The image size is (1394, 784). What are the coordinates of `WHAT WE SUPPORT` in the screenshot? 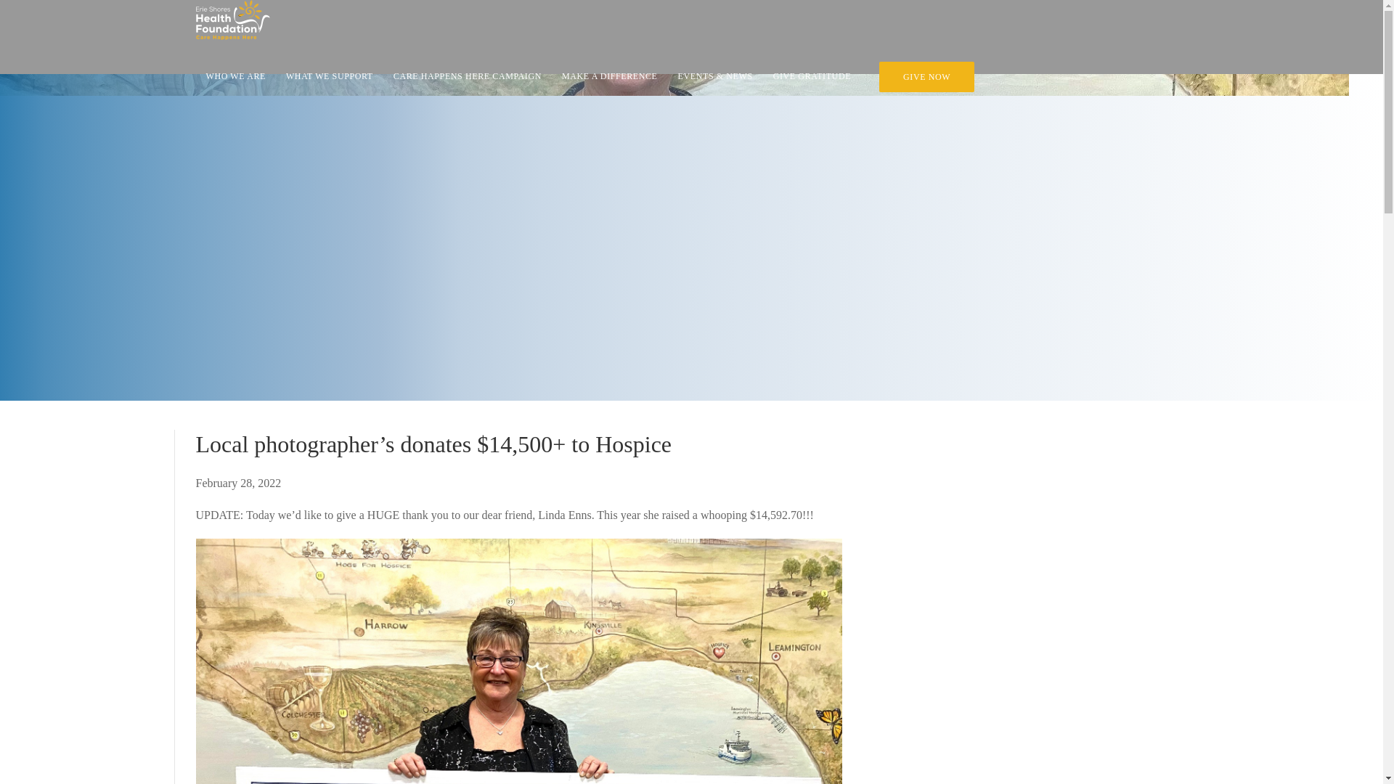 It's located at (330, 76).